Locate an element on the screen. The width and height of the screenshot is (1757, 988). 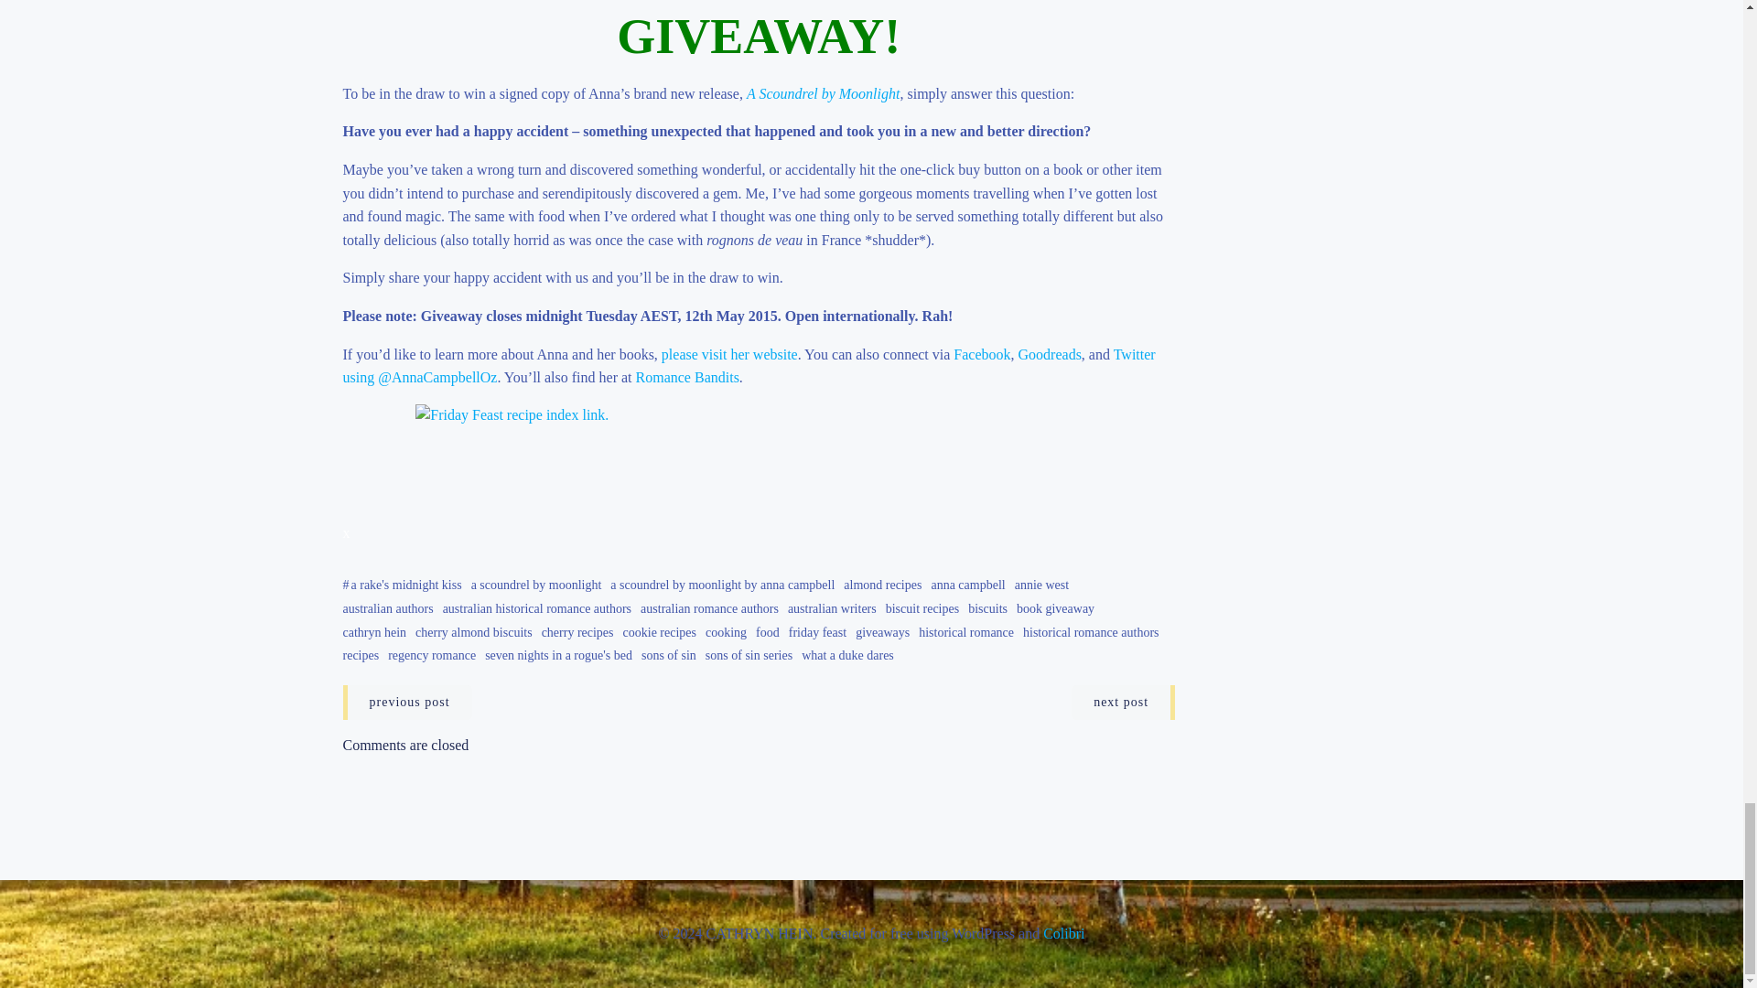
Australian romance authors Tag is located at coordinates (709, 608).